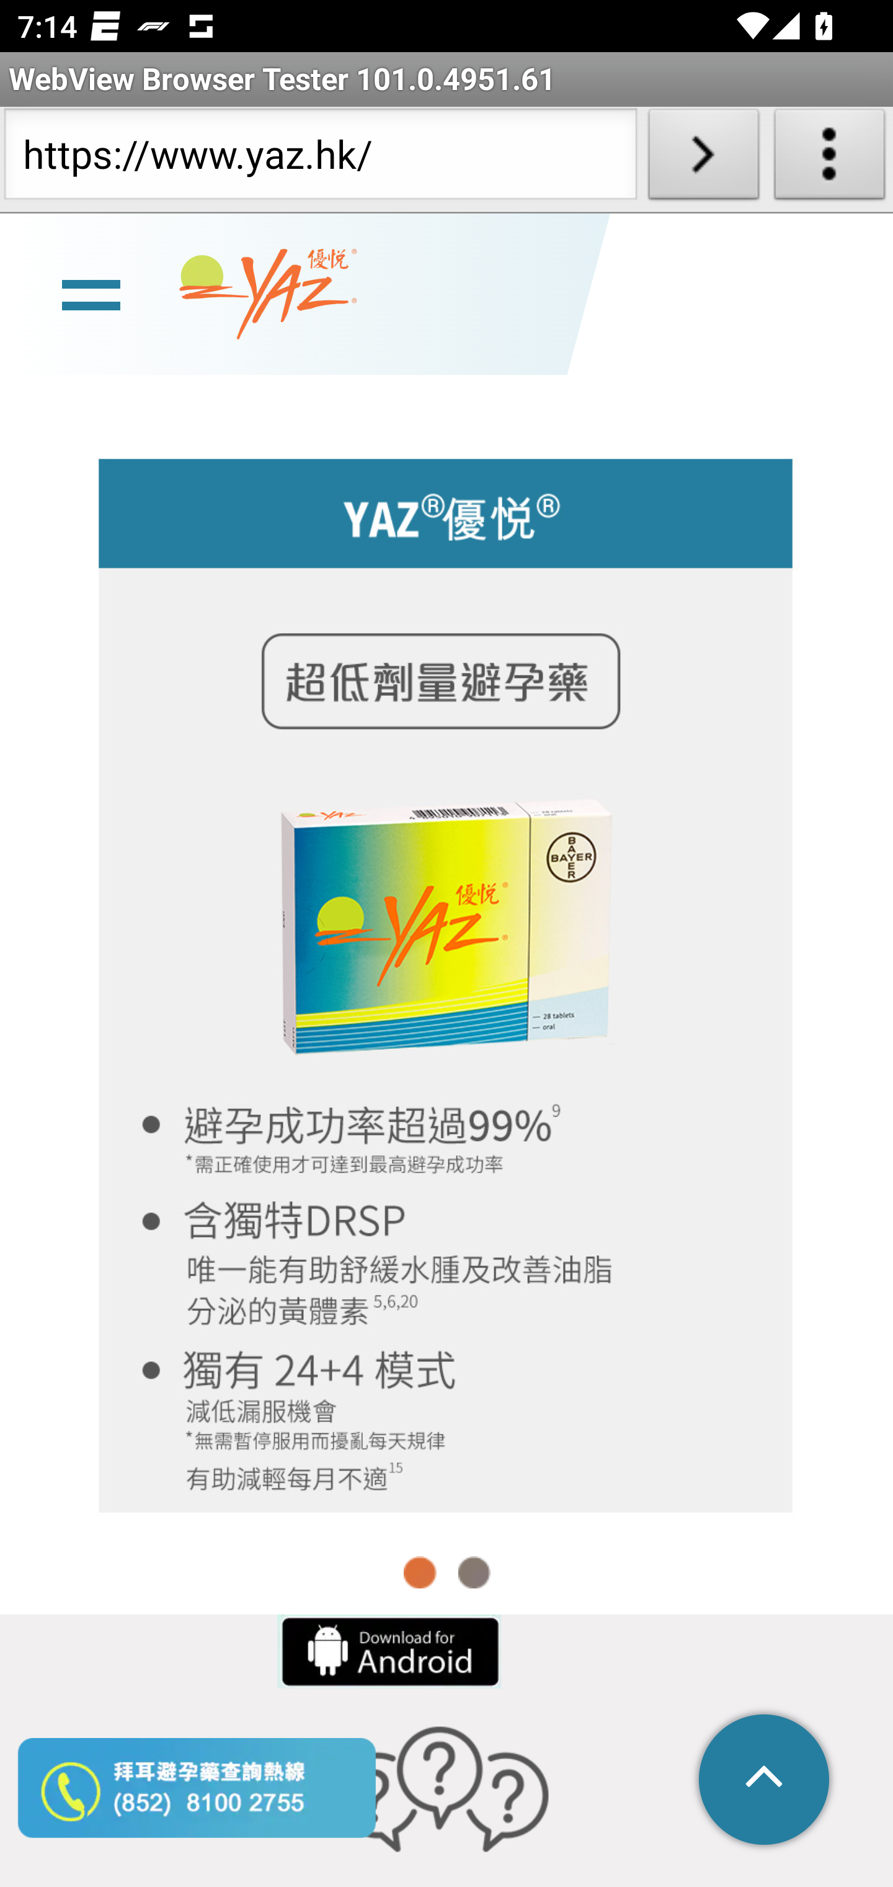  Describe the element at coordinates (420, 1572) in the screenshot. I see `1 of 2` at that location.